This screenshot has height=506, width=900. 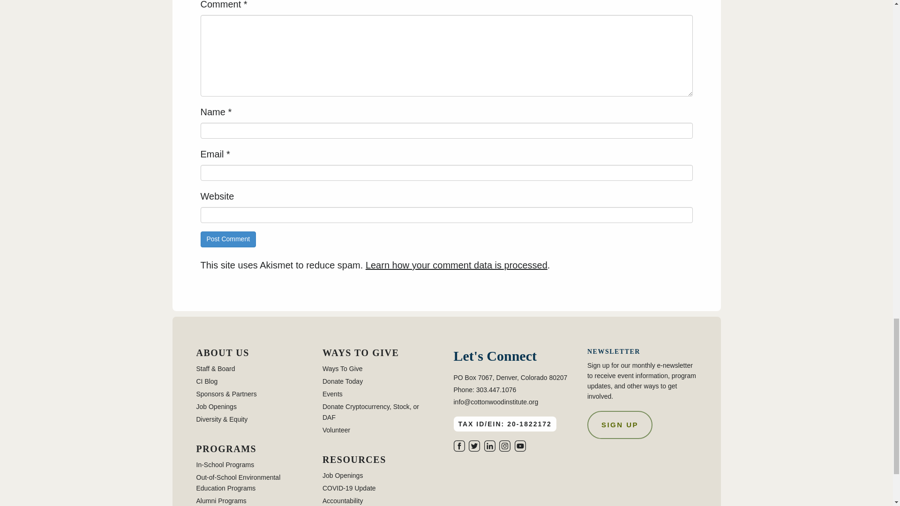 I want to click on Post Comment, so click(x=229, y=239).